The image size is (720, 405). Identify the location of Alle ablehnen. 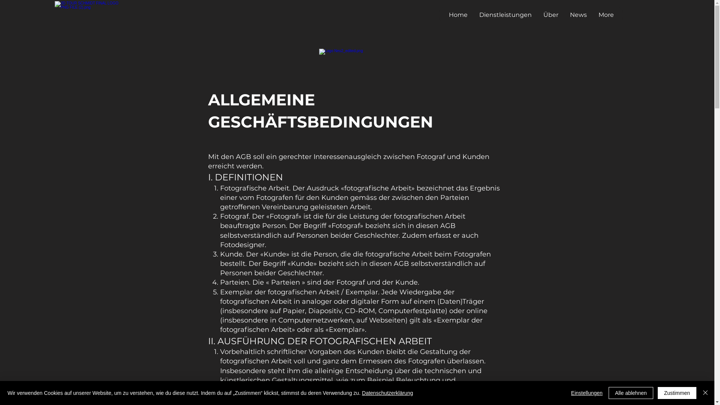
(631, 393).